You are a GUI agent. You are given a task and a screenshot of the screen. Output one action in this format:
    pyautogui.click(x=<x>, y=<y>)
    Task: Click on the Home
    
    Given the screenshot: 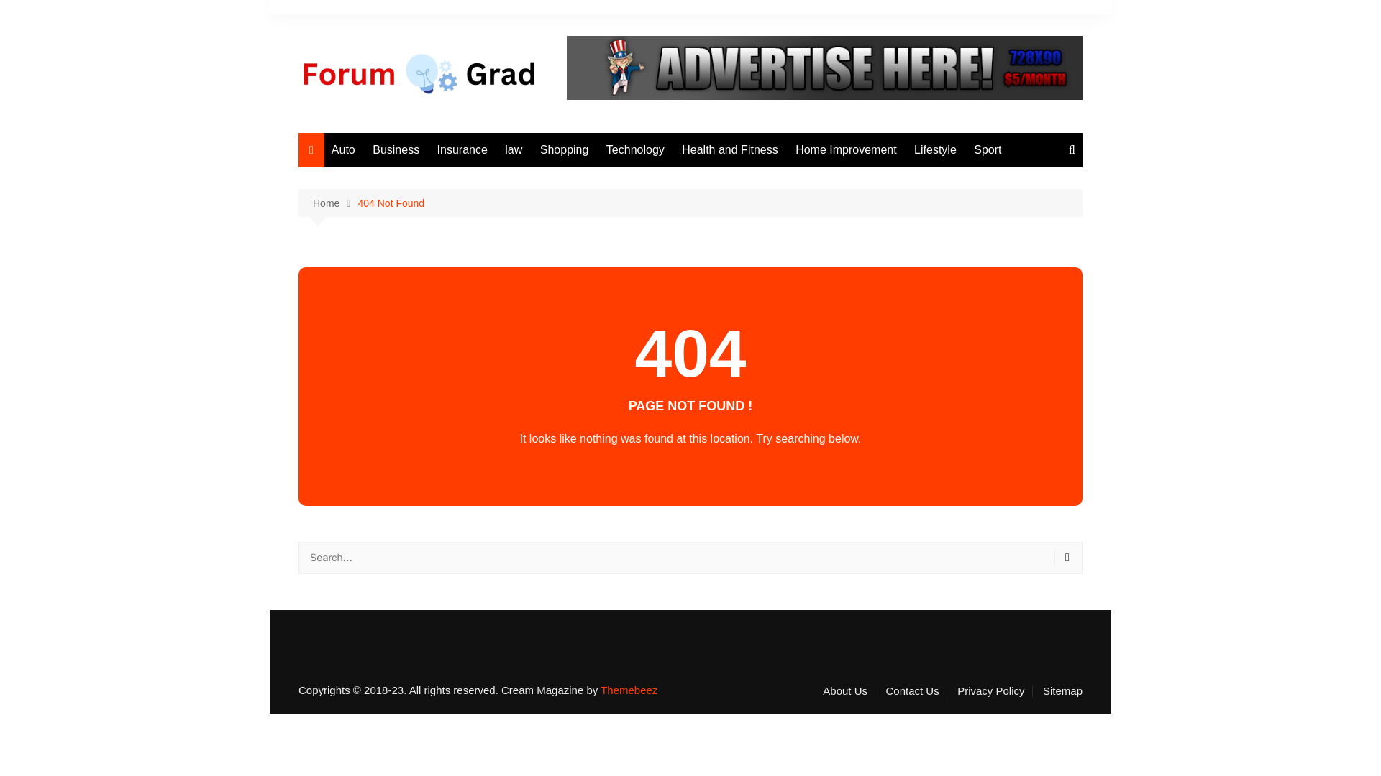 What is the action you would take?
    pyautogui.click(x=335, y=203)
    